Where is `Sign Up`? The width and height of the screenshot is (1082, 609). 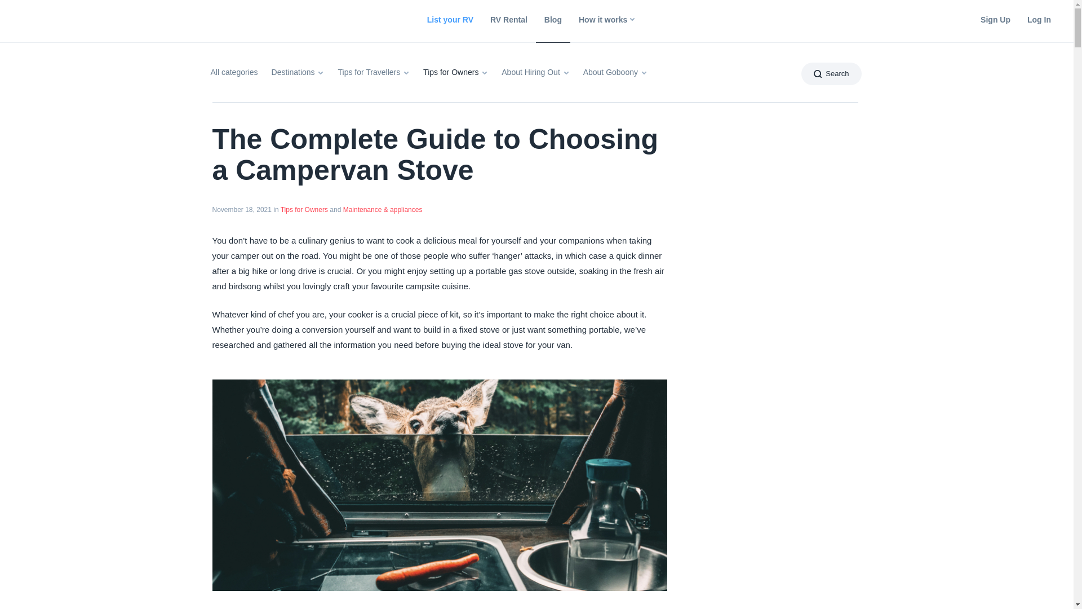 Sign Up is located at coordinates (995, 20).